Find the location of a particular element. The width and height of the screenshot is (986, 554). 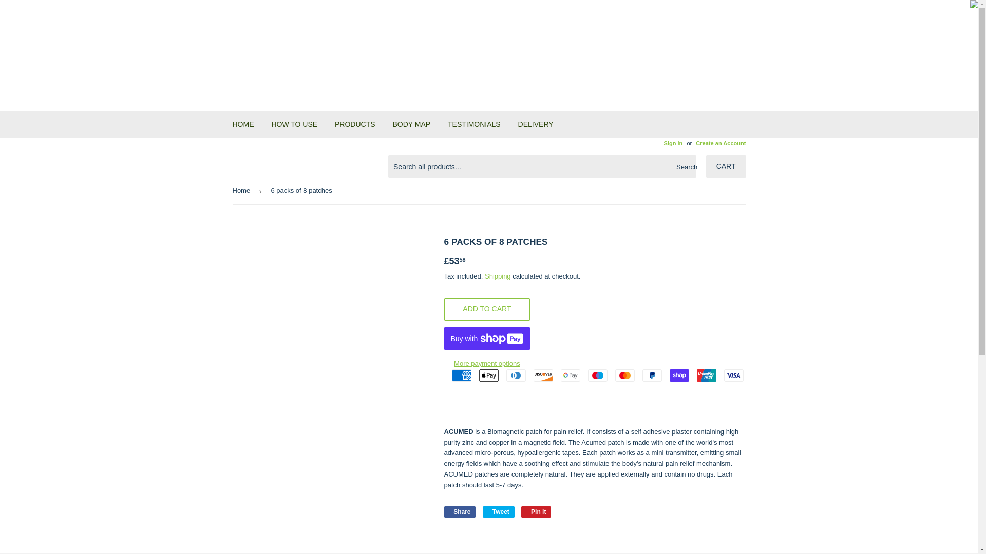

TESTIMONIALS is located at coordinates (474, 124).